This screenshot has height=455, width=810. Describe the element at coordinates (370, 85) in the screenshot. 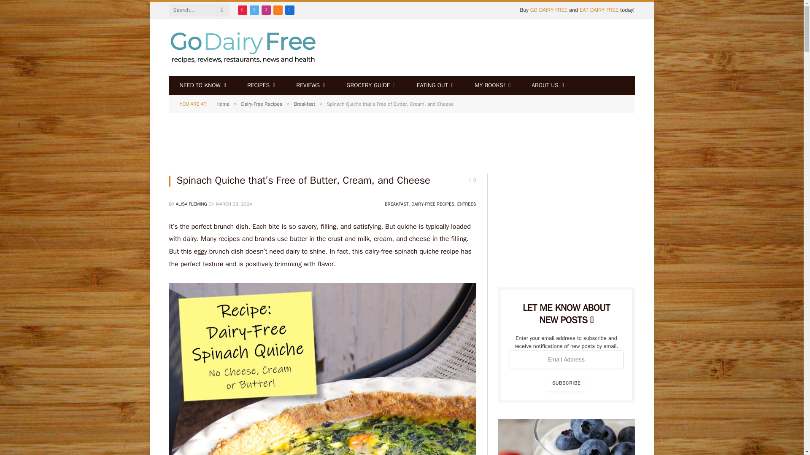

I see `Your Dairy-Free Grocery Shopping Guide` at that location.